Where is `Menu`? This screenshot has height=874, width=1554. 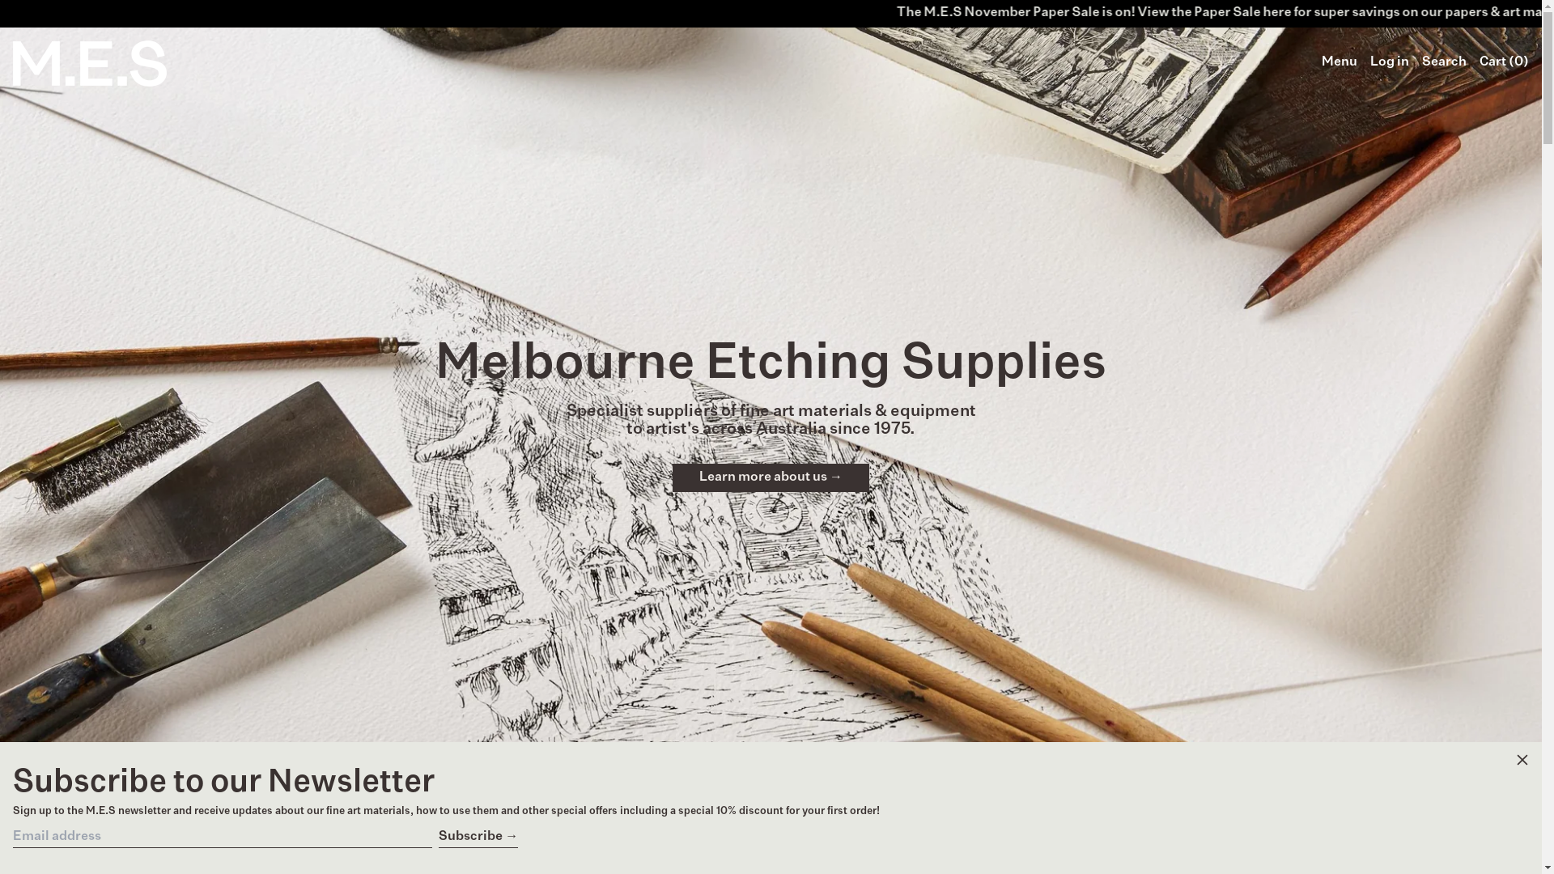
Menu is located at coordinates (1340, 63).